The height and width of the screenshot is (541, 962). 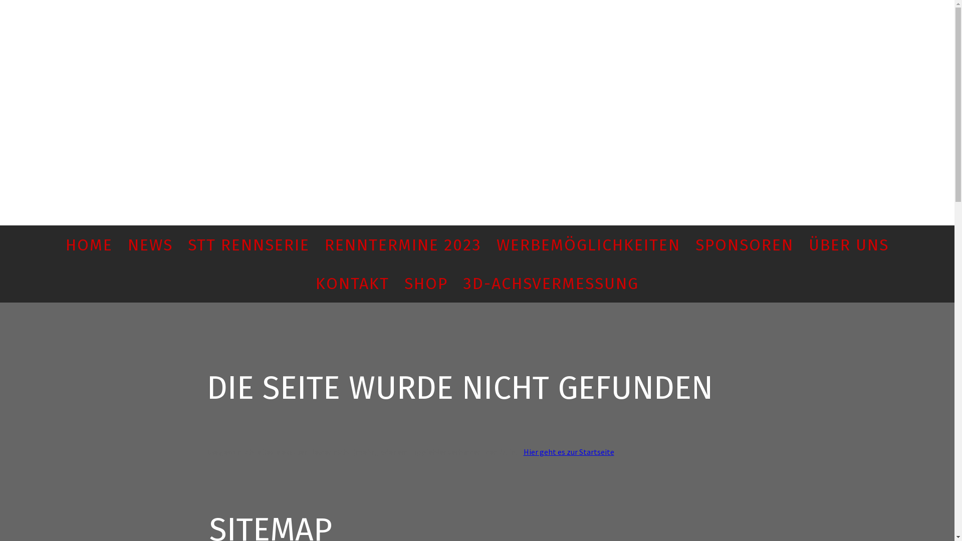 What do you see at coordinates (353, 284) in the screenshot?
I see `KONTAKT` at bounding box center [353, 284].